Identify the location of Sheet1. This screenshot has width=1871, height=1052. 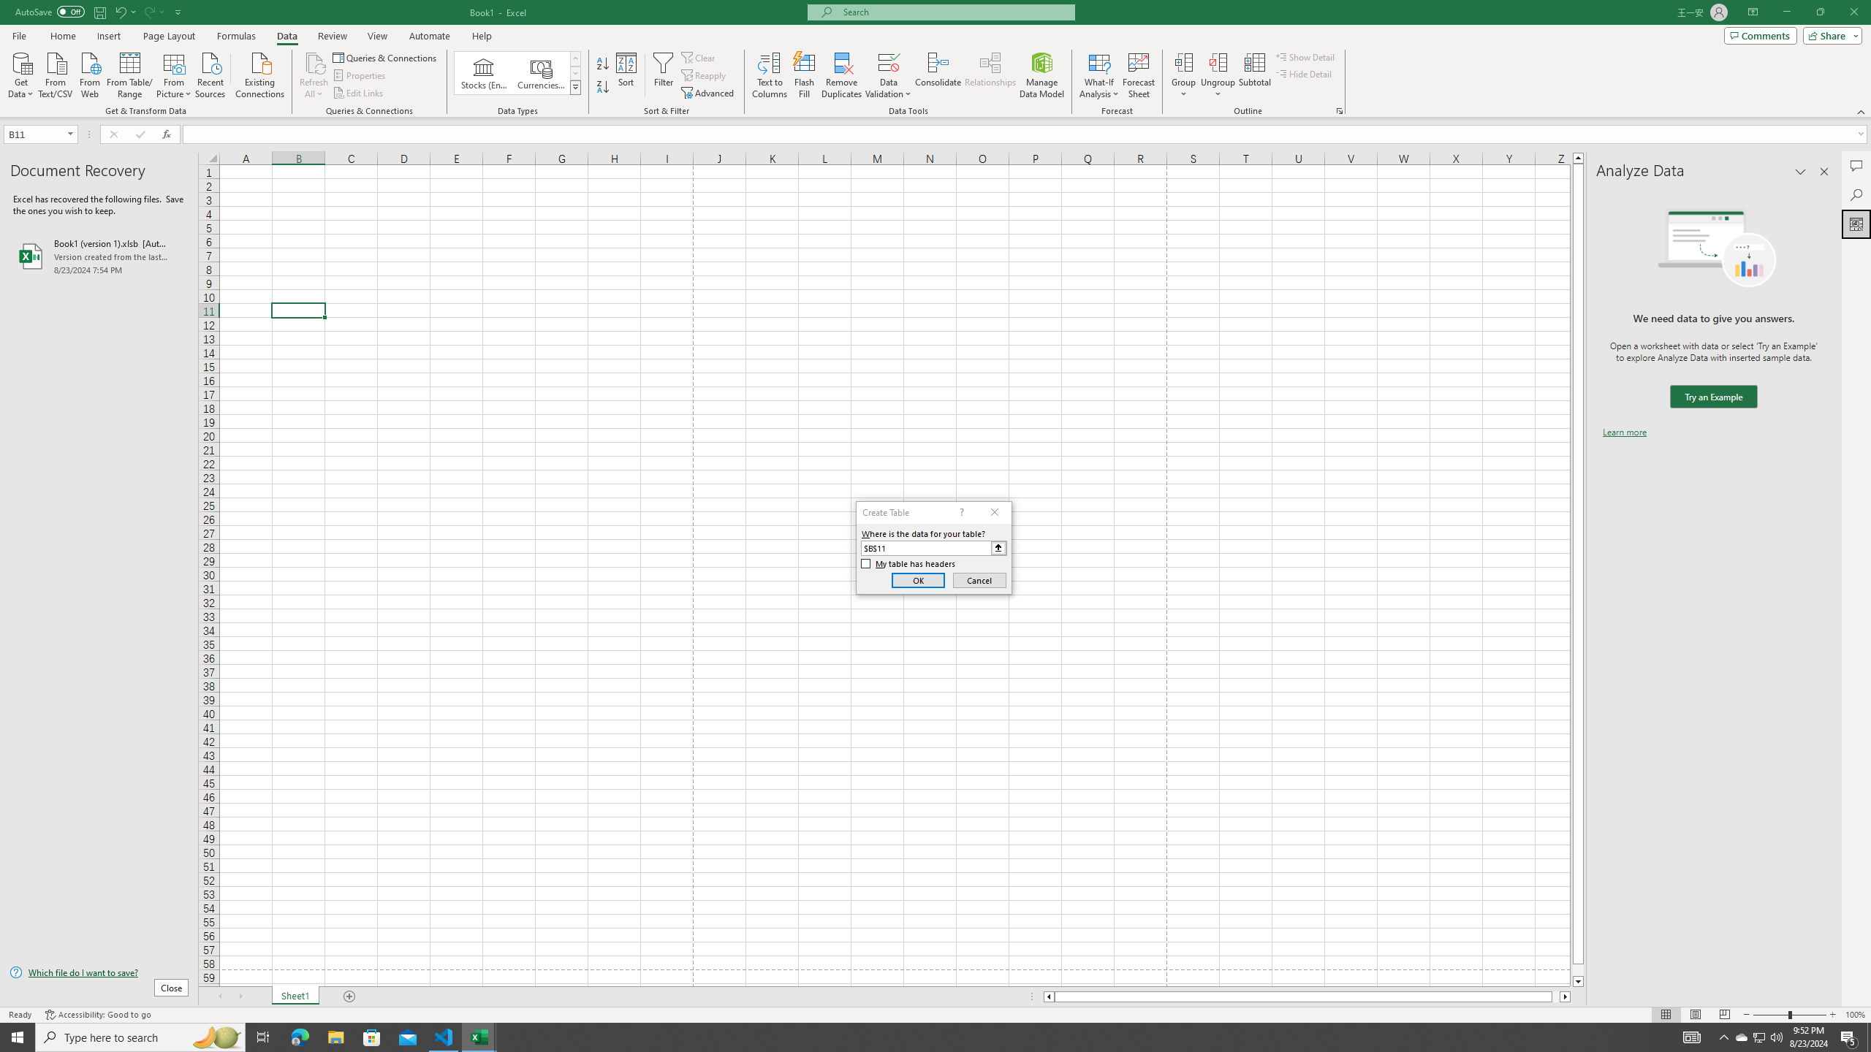
(295, 996).